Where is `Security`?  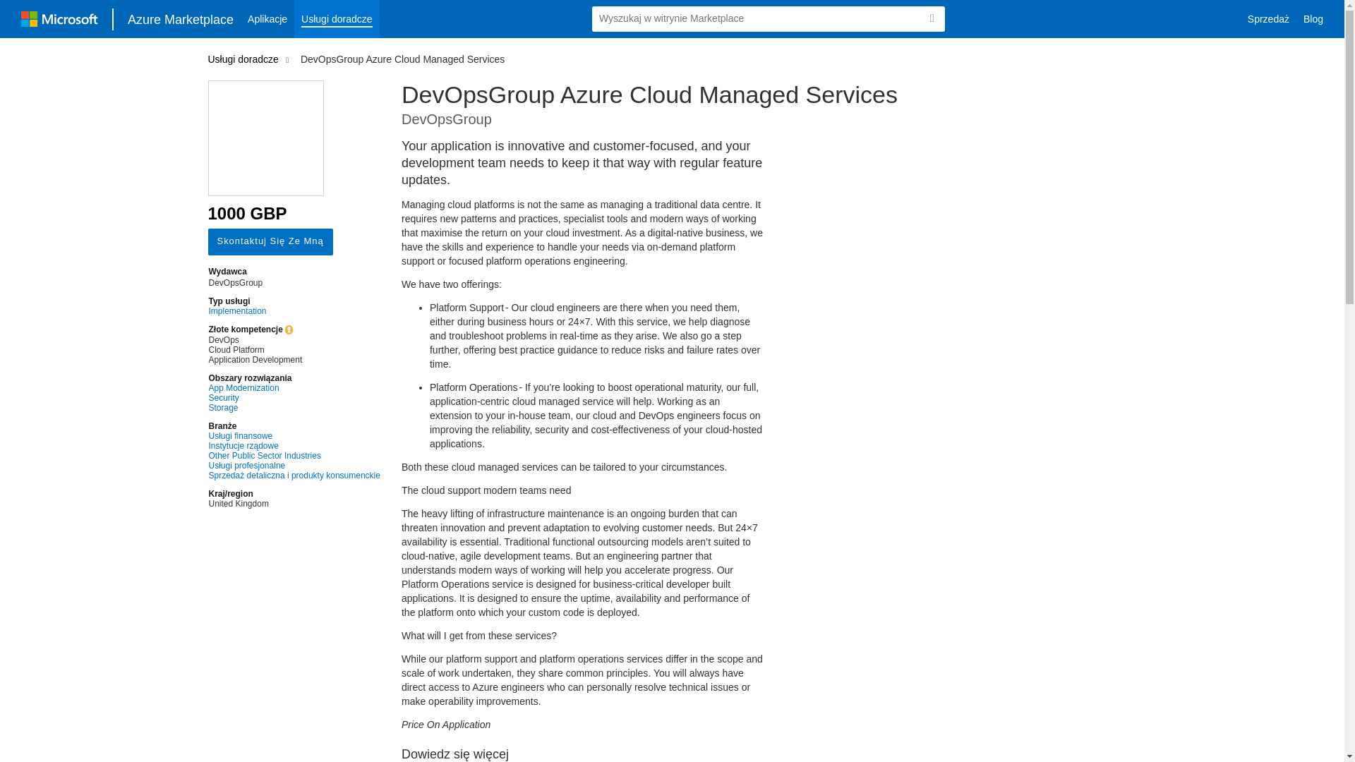
Security is located at coordinates (294, 398).